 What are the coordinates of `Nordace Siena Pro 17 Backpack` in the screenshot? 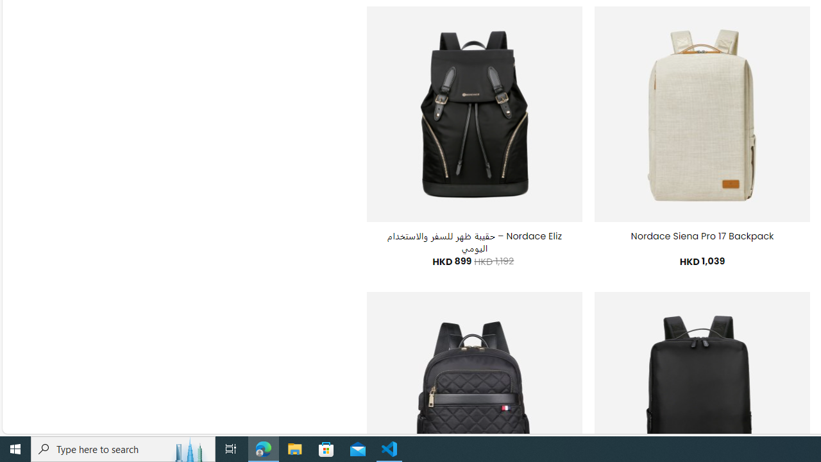 It's located at (702, 236).